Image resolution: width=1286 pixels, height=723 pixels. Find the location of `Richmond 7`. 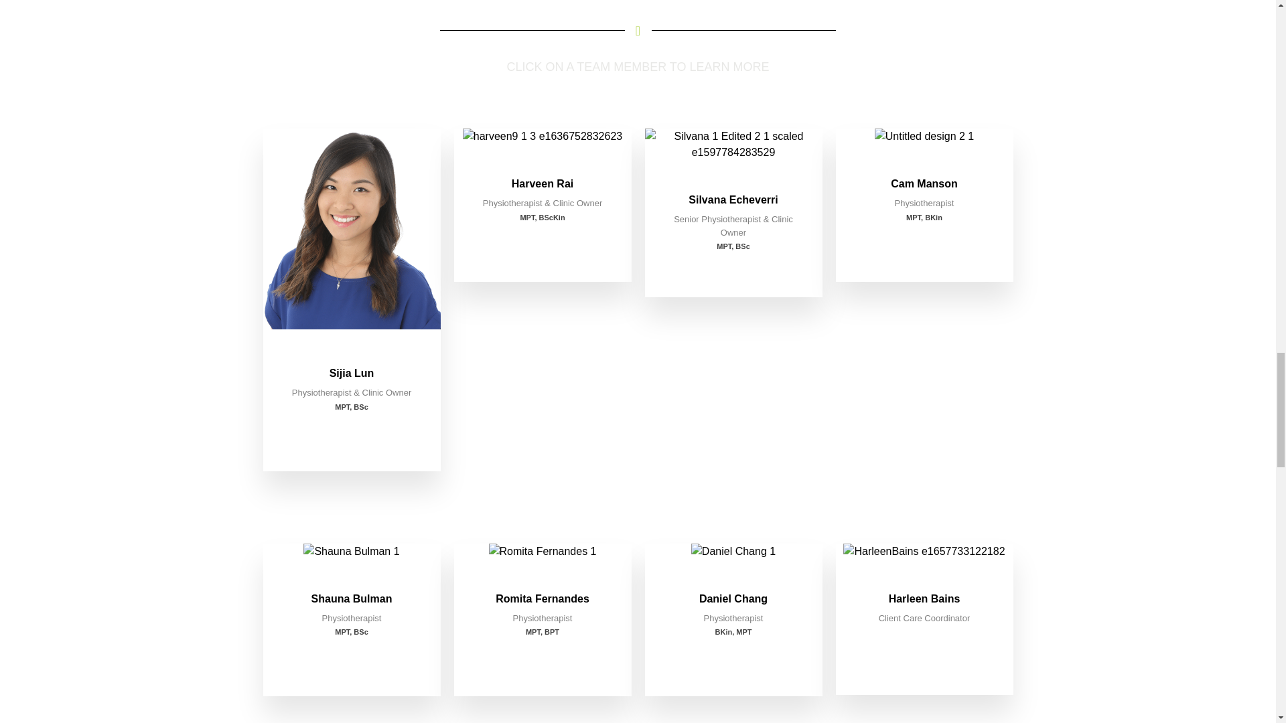

Richmond 7 is located at coordinates (924, 137).